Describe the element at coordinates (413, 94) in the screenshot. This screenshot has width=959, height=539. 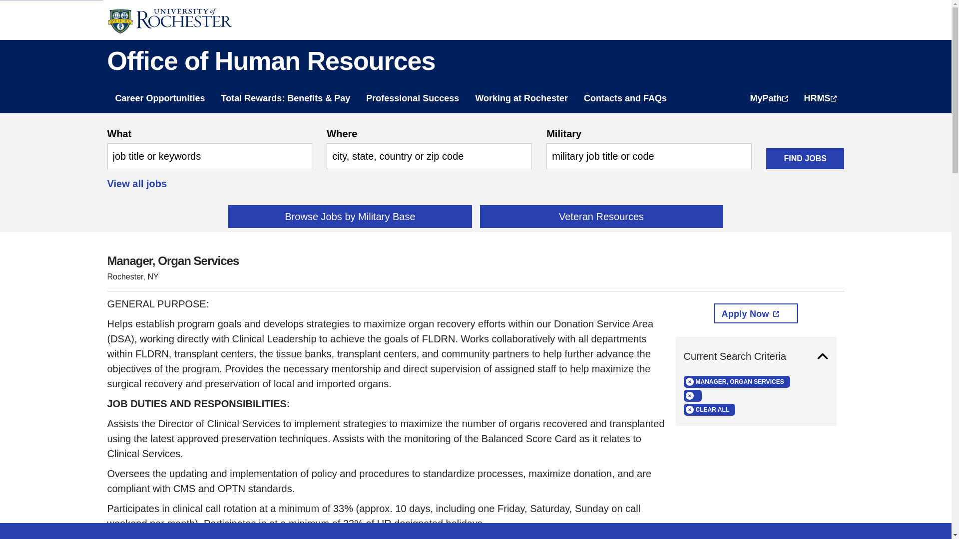
I see `Professional Success` at that location.